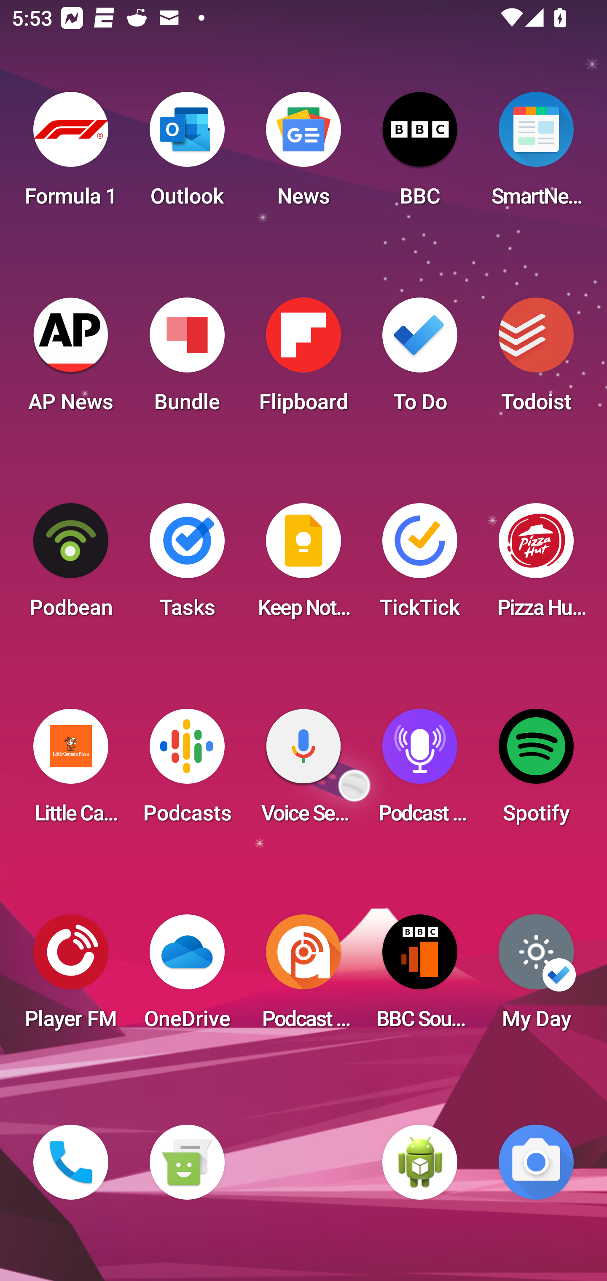  What do you see at coordinates (303, 565) in the screenshot?
I see `Keep Notes` at bounding box center [303, 565].